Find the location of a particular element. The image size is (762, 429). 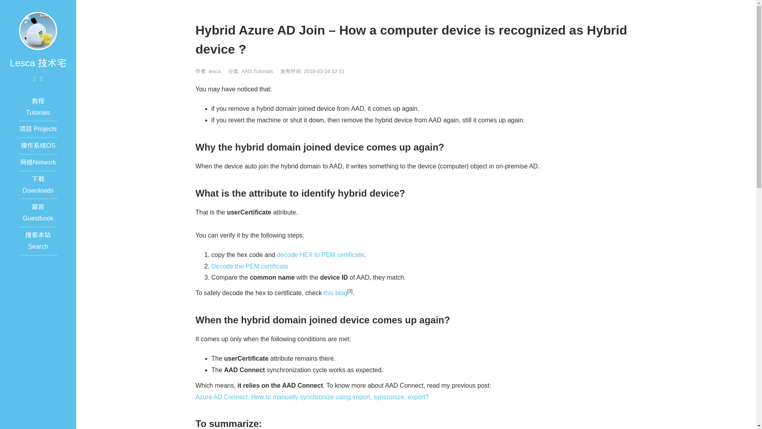

AAD is located at coordinates (247, 71).